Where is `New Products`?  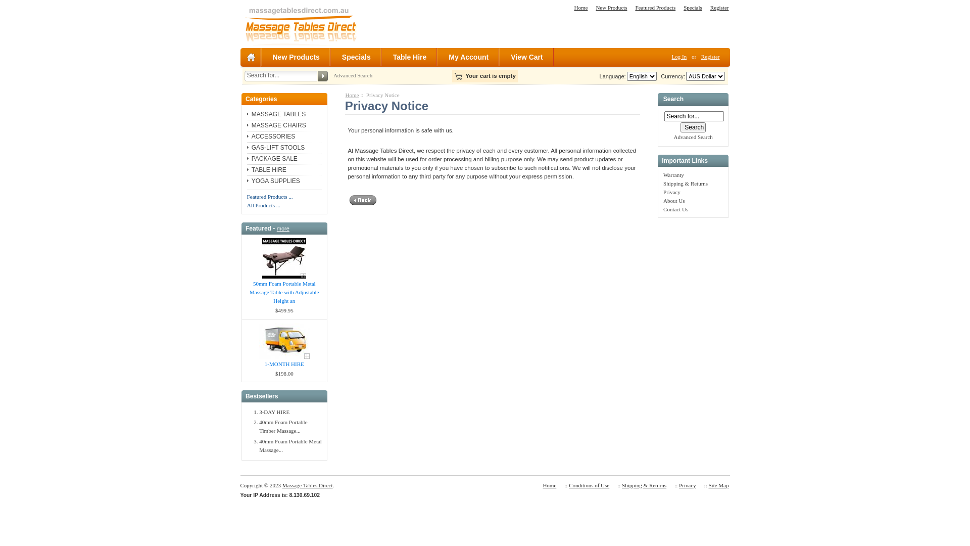
New Products is located at coordinates (297, 57).